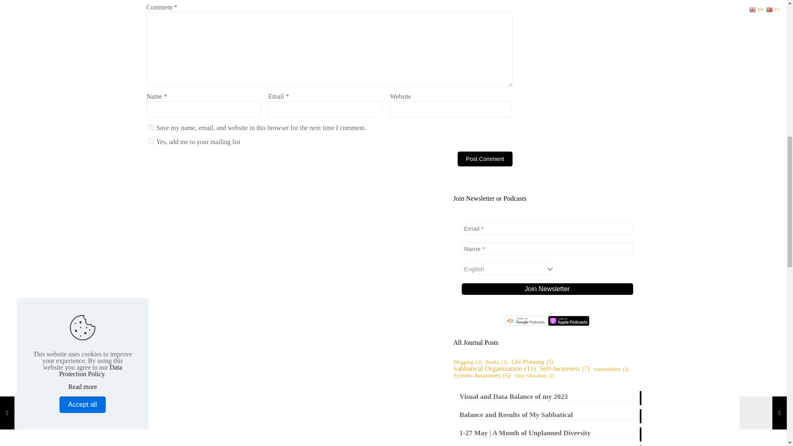 The width and height of the screenshot is (793, 446). What do you see at coordinates (547, 289) in the screenshot?
I see `Join Newsletter` at bounding box center [547, 289].